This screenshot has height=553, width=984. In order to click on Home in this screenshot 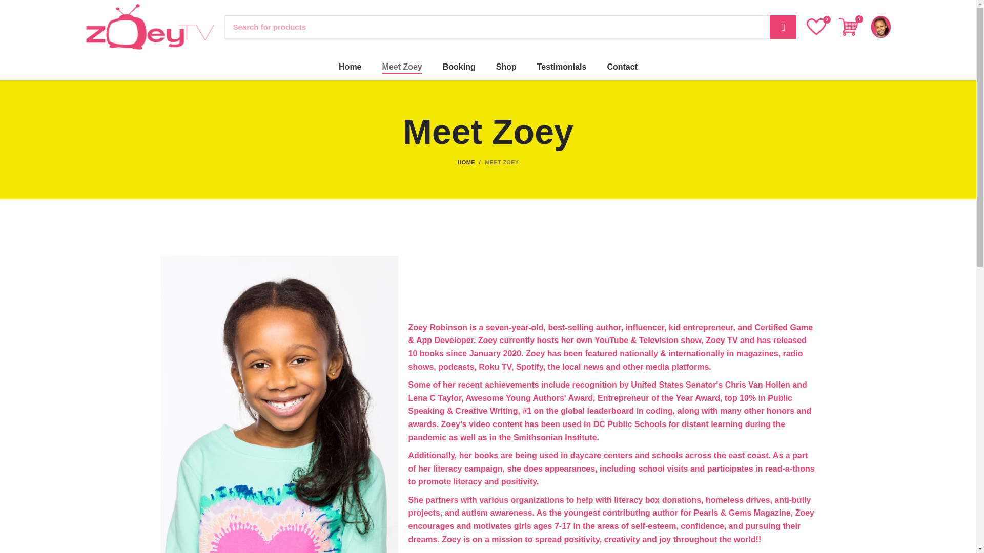, I will do `click(350, 67)`.